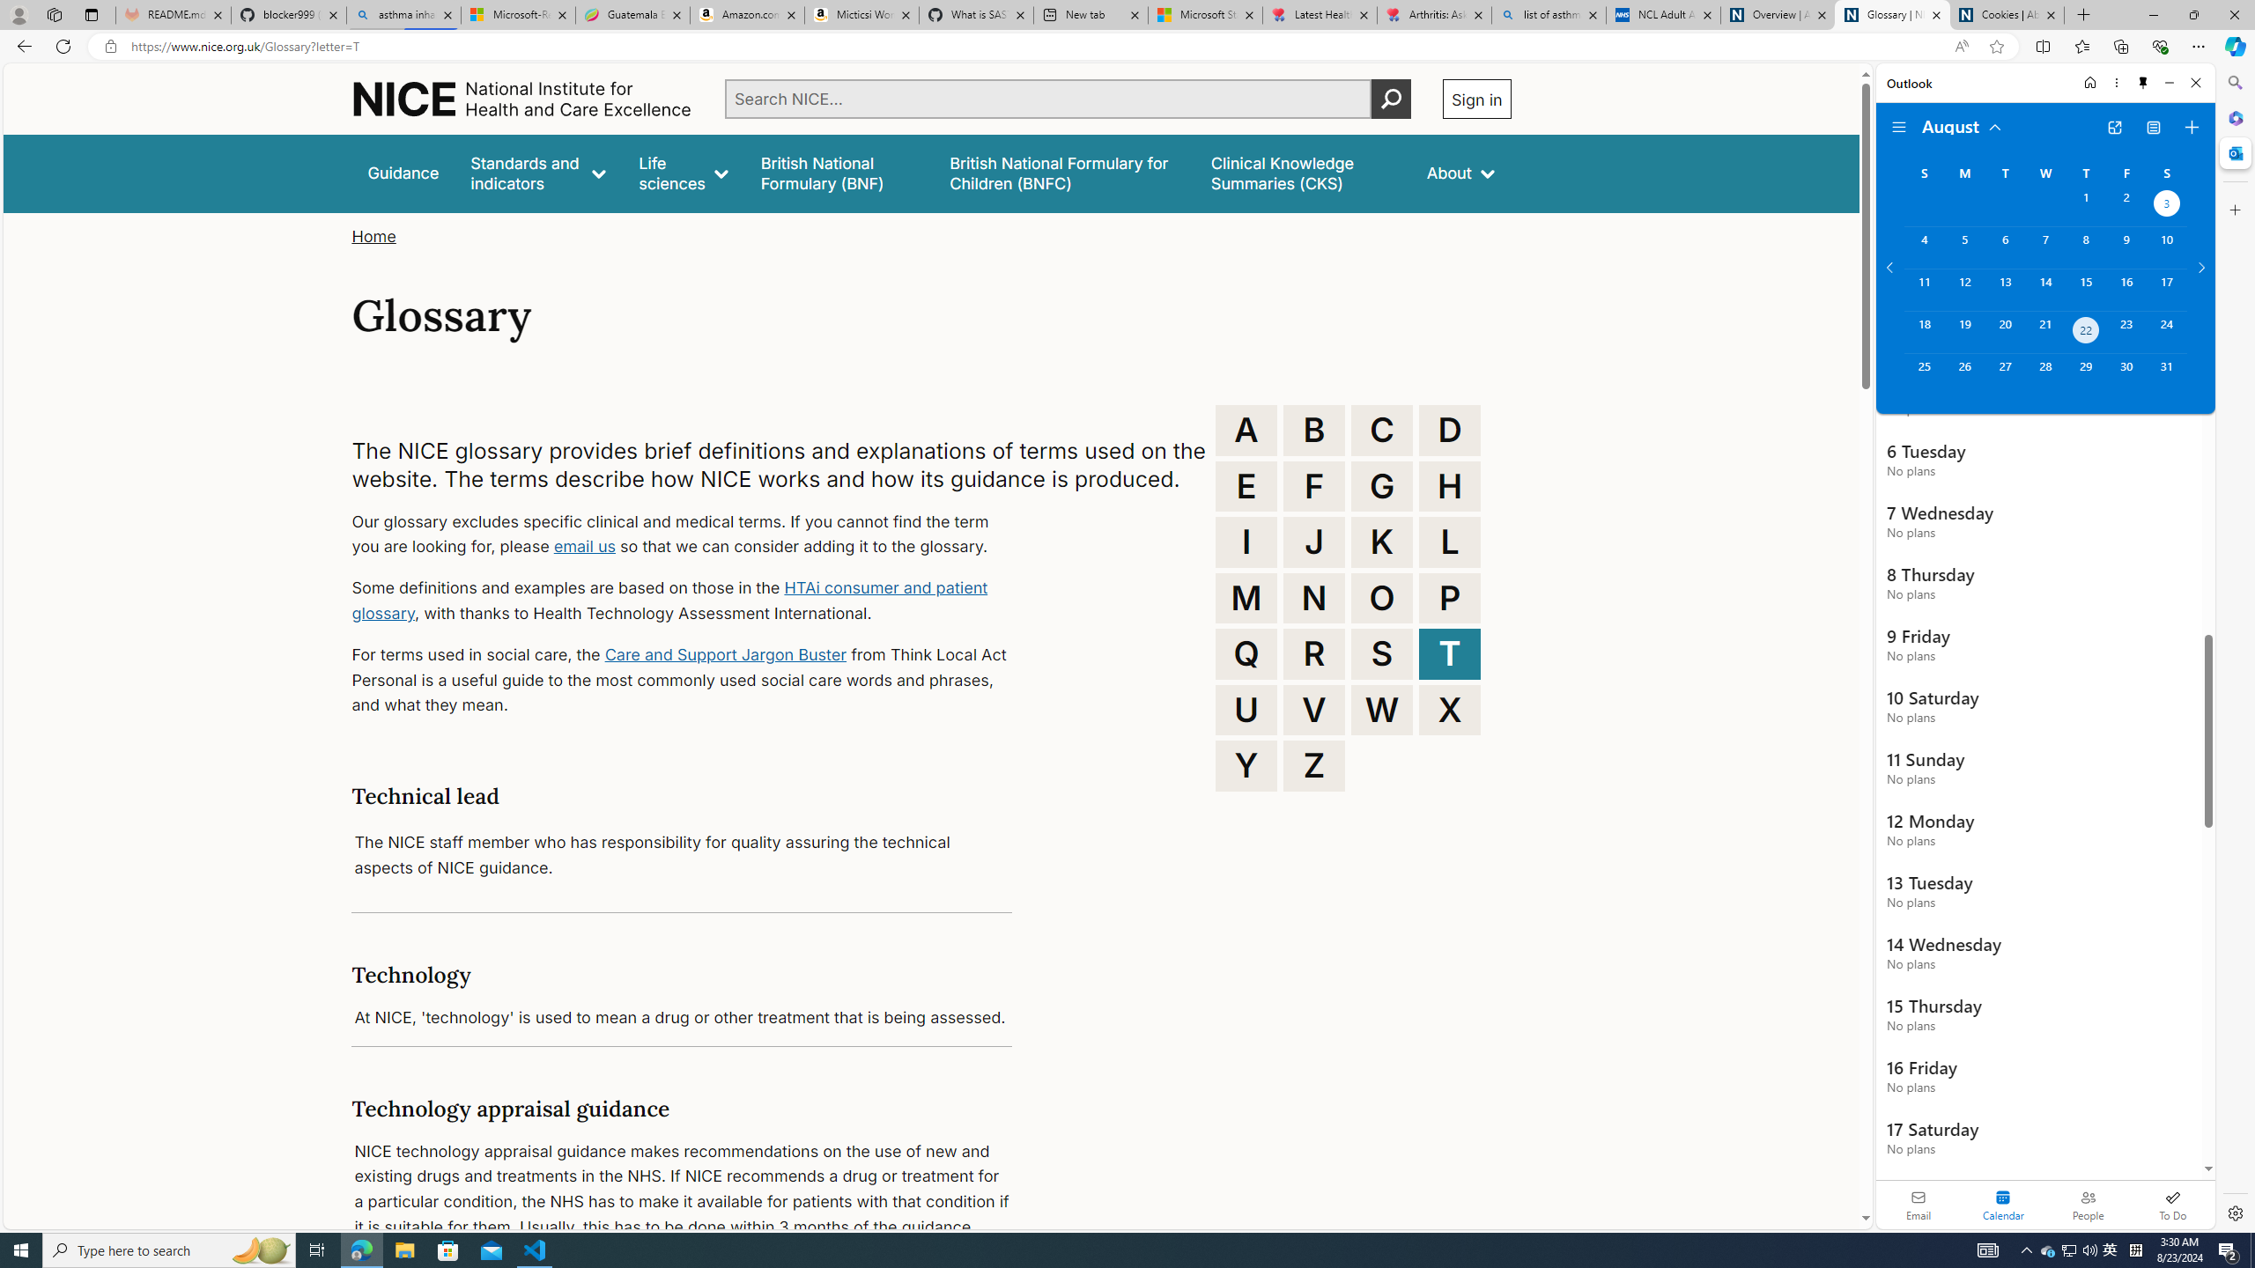 The height and width of the screenshot is (1268, 2255). Describe the element at coordinates (2126, 205) in the screenshot. I see `Friday, August 2, 2024. ` at that location.